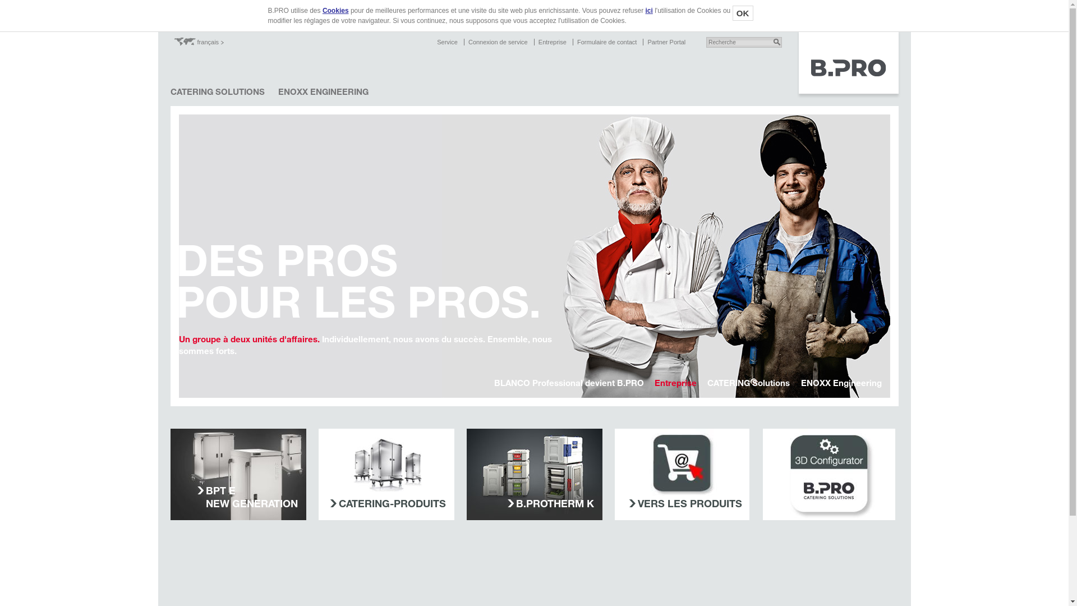 This screenshot has width=1077, height=606. I want to click on Home, so click(849, 95).